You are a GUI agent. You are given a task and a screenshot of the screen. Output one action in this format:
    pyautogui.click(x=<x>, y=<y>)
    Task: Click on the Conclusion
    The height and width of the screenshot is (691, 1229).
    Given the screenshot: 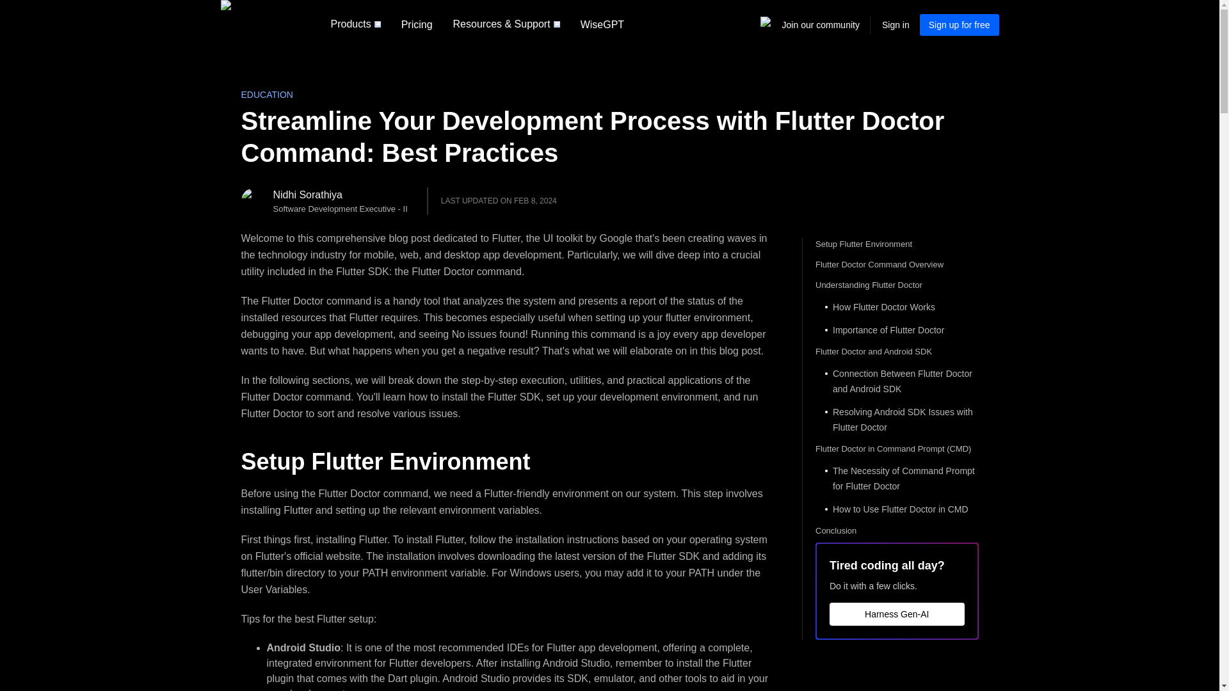 What is the action you would take?
    pyautogui.click(x=897, y=531)
    